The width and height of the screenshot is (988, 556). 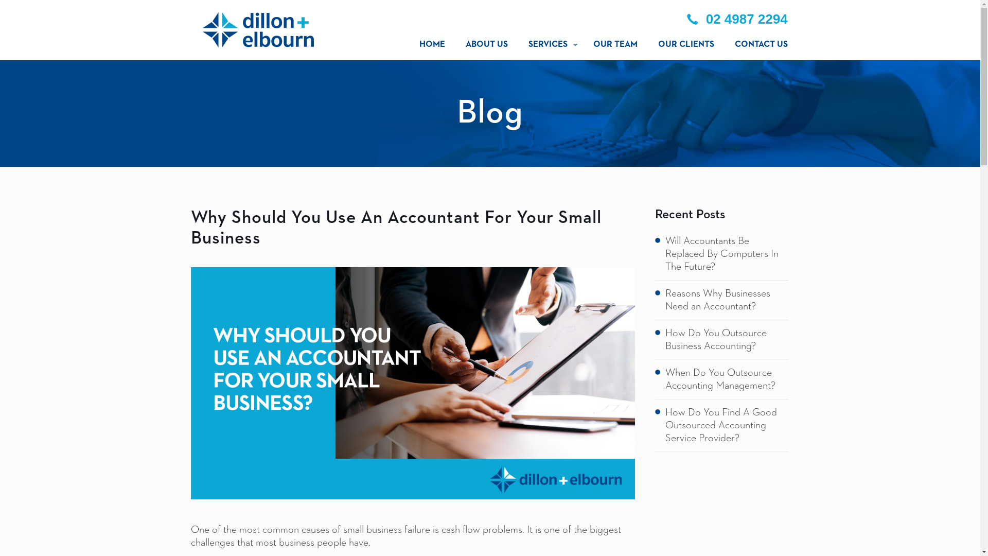 What do you see at coordinates (727, 300) in the screenshot?
I see `Reasons Why Businesses Need an Accountant?` at bounding box center [727, 300].